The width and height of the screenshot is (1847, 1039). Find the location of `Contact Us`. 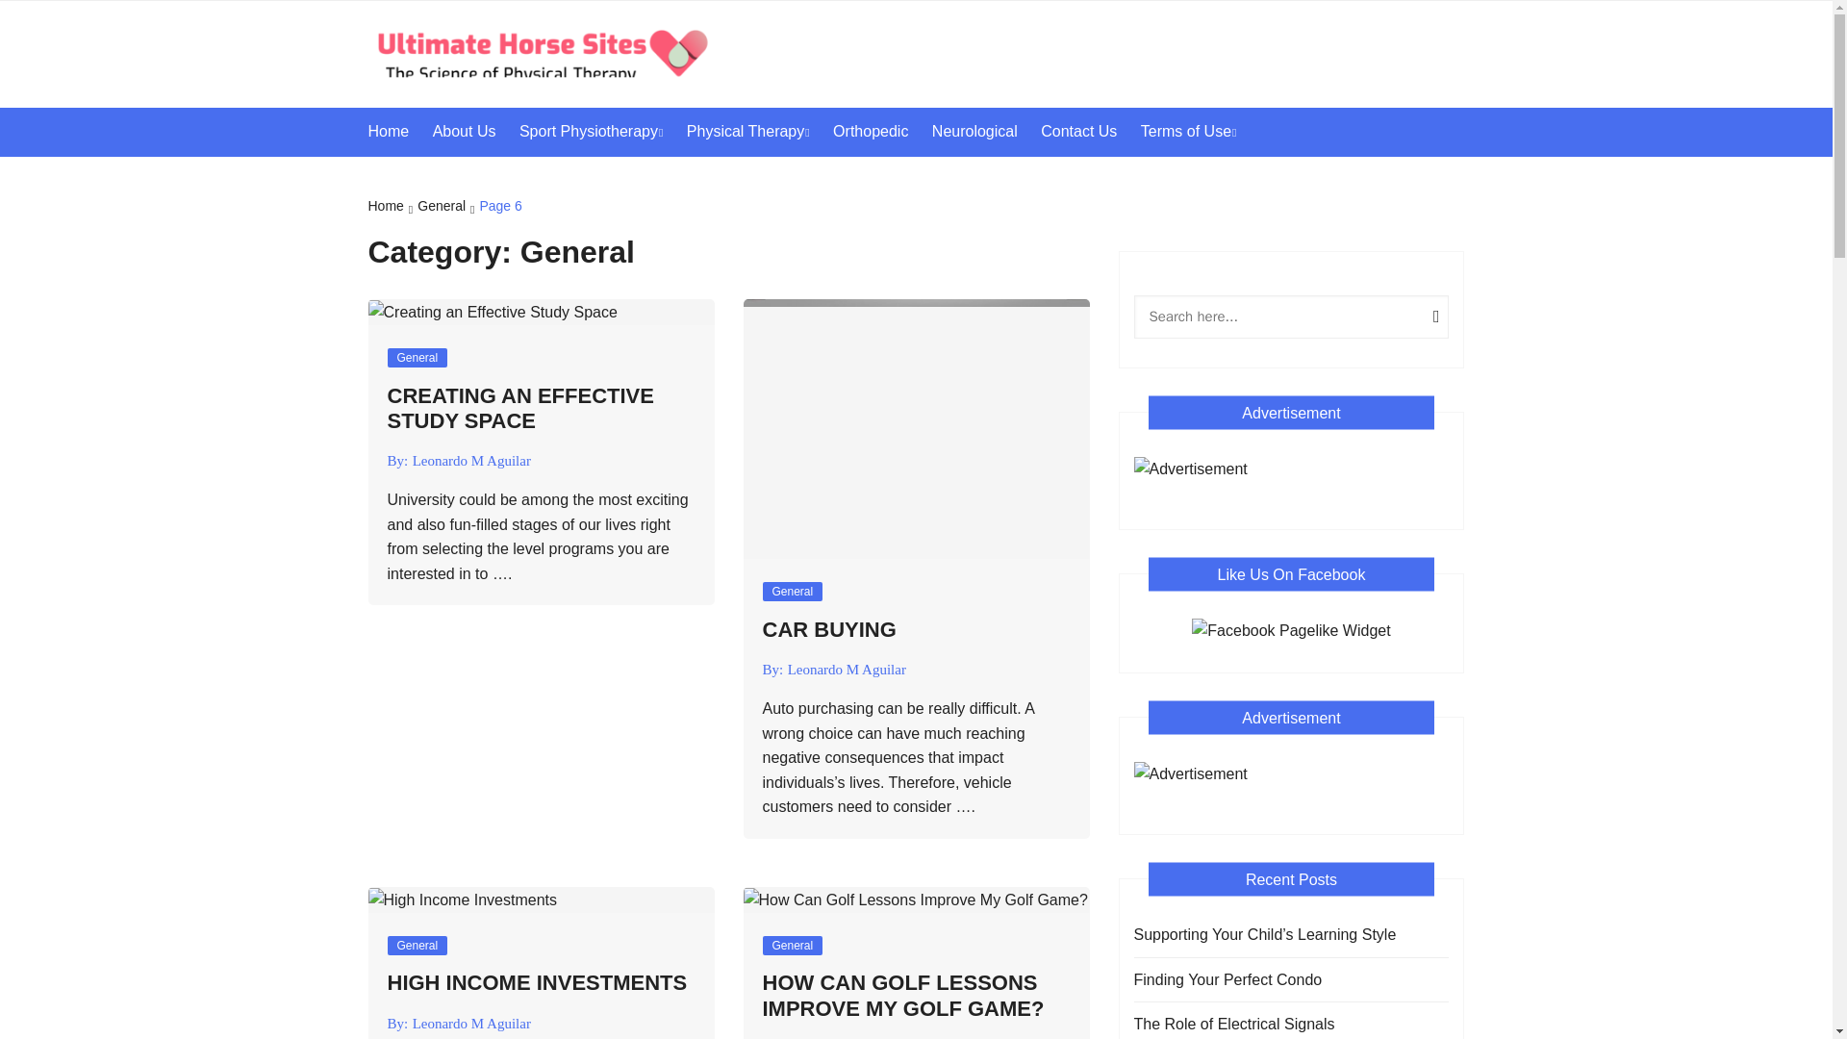

Contact Us is located at coordinates (1088, 132).